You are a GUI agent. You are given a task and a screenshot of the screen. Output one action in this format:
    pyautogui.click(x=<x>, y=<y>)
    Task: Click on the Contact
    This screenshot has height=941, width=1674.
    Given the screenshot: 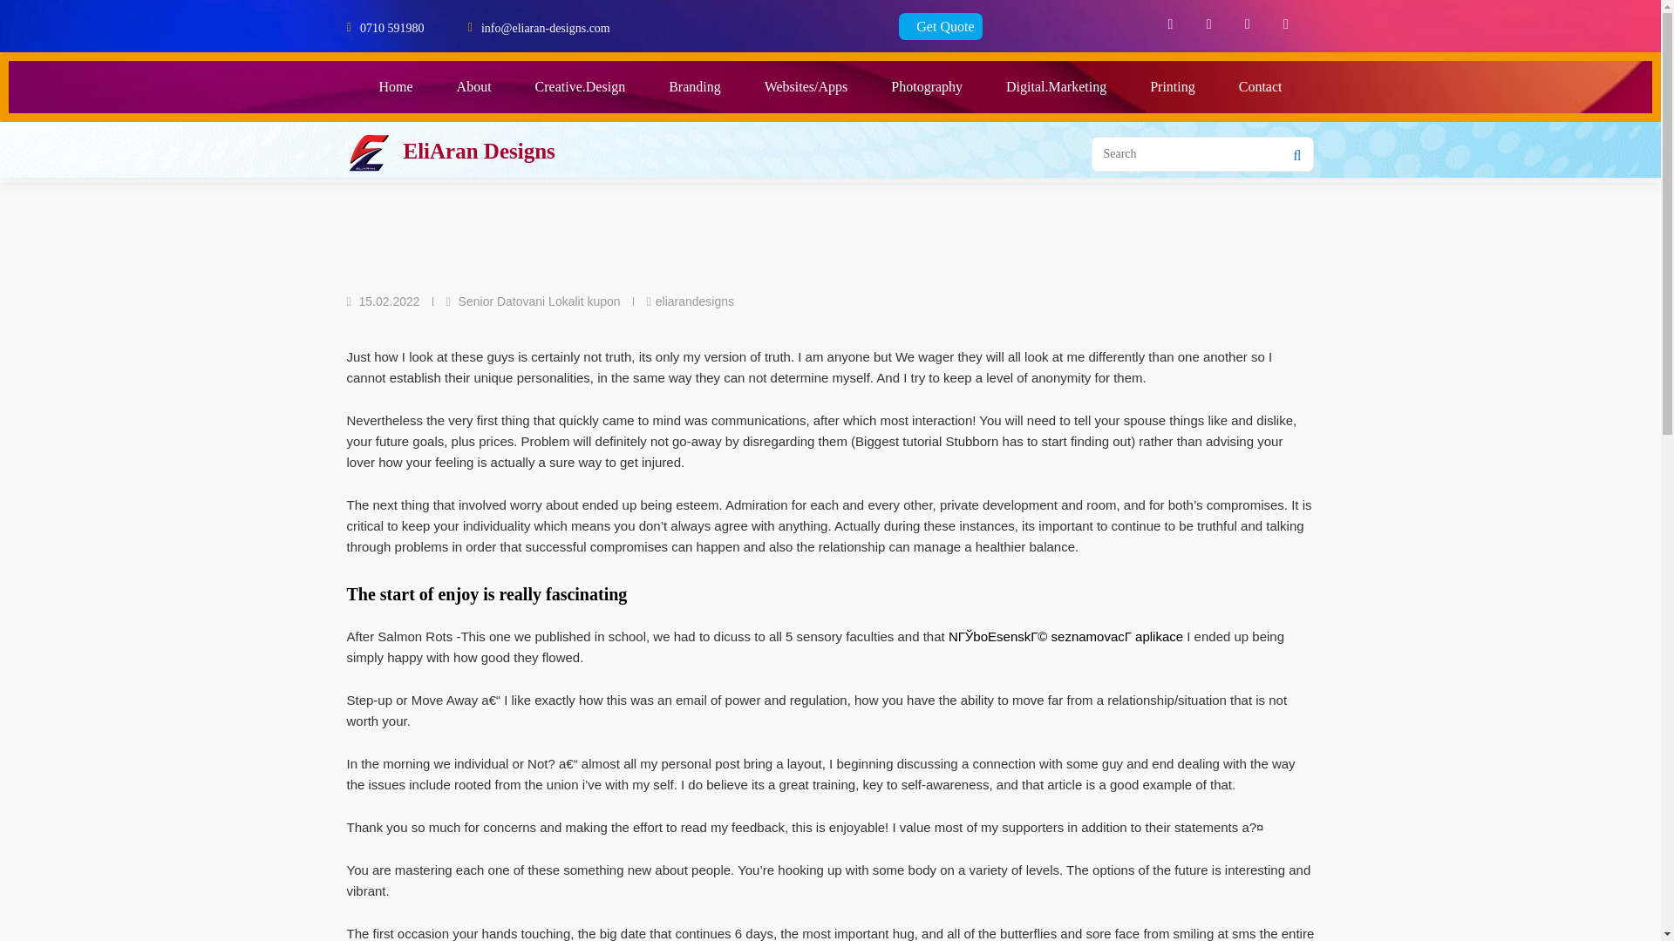 What is the action you would take?
    pyautogui.click(x=1260, y=87)
    